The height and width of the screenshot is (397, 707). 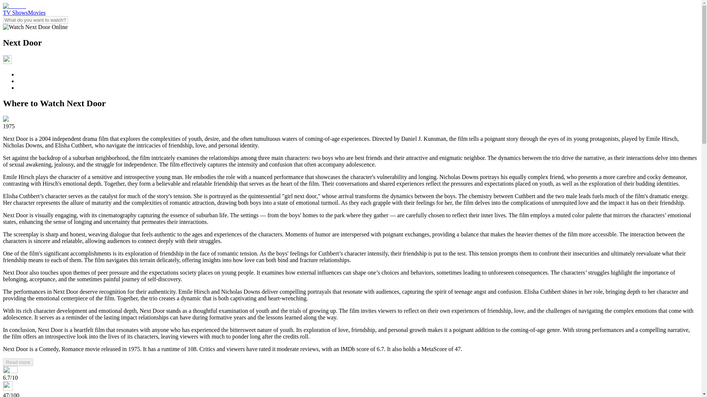 I want to click on Read more, so click(x=18, y=362).